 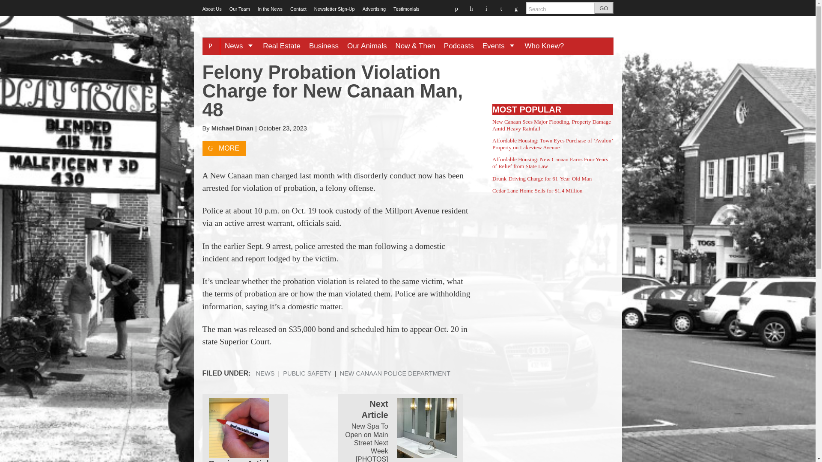 What do you see at coordinates (211, 9) in the screenshot?
I see `About Us` at bounding box center [211, 9].